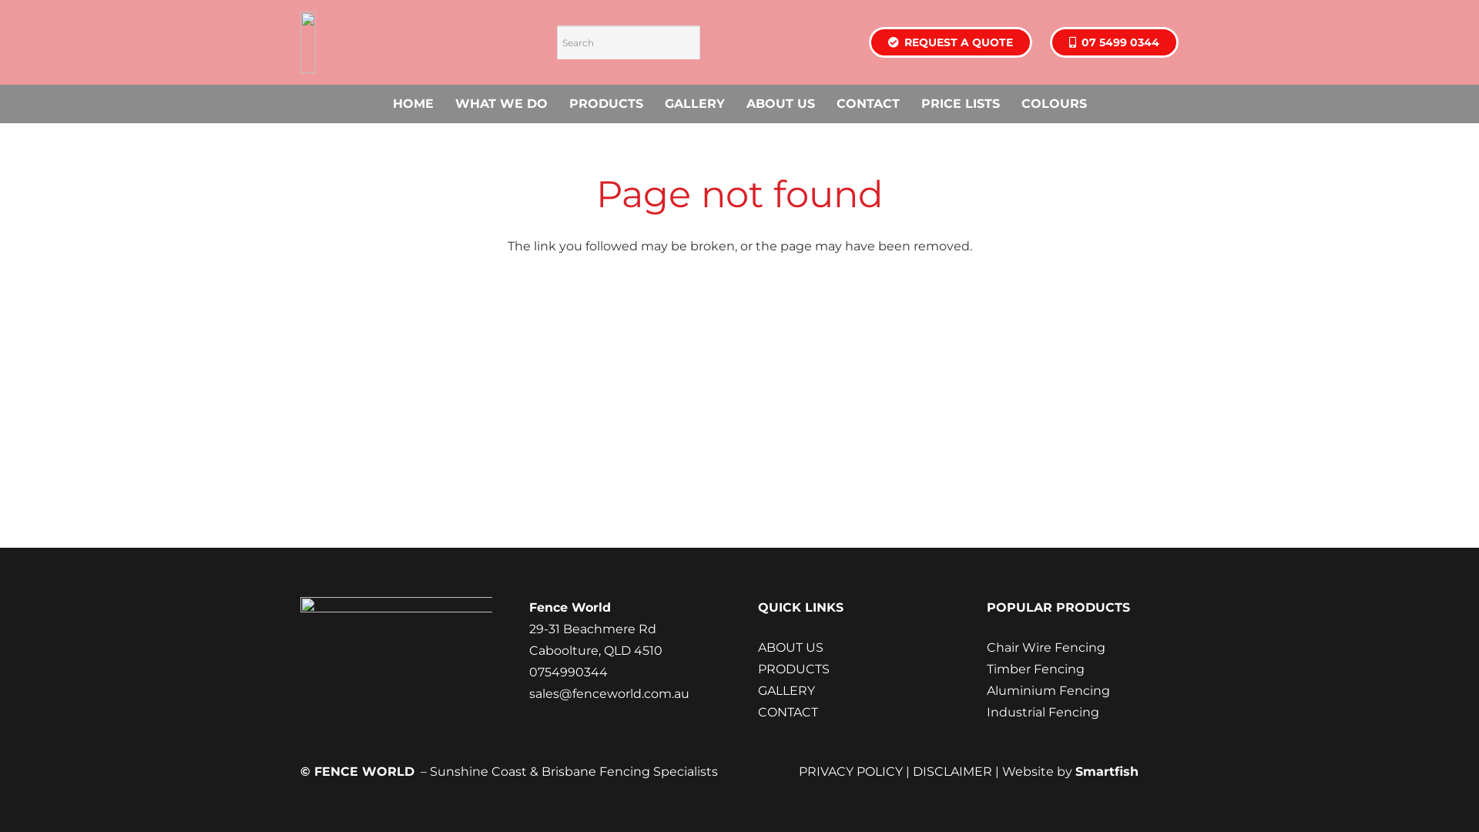 Image resolution: width=1479 pixels, height=832 pixels. What do you see at coordinates (787, 712) in the screenshot?
I see `CONTACT` at bounding box center [787, 712].